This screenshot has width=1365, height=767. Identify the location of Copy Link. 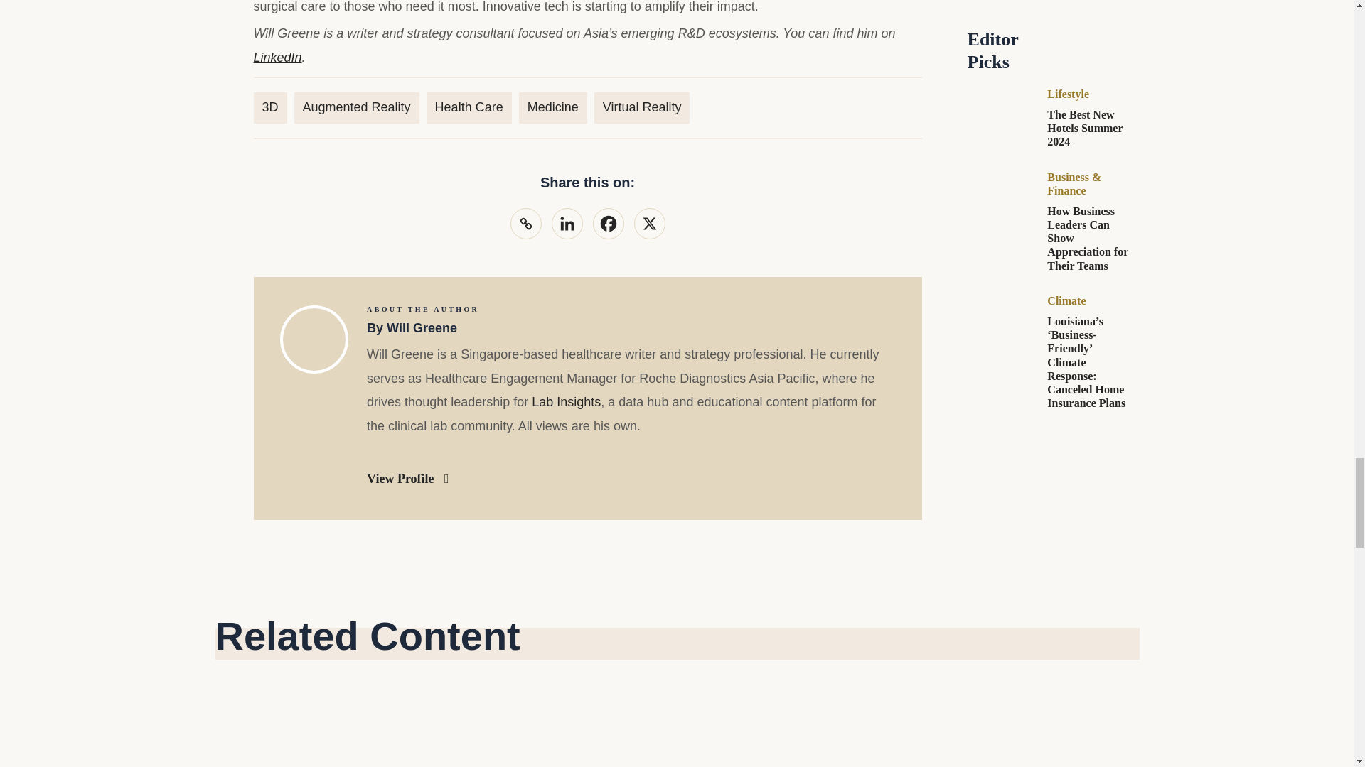
(526, 223).